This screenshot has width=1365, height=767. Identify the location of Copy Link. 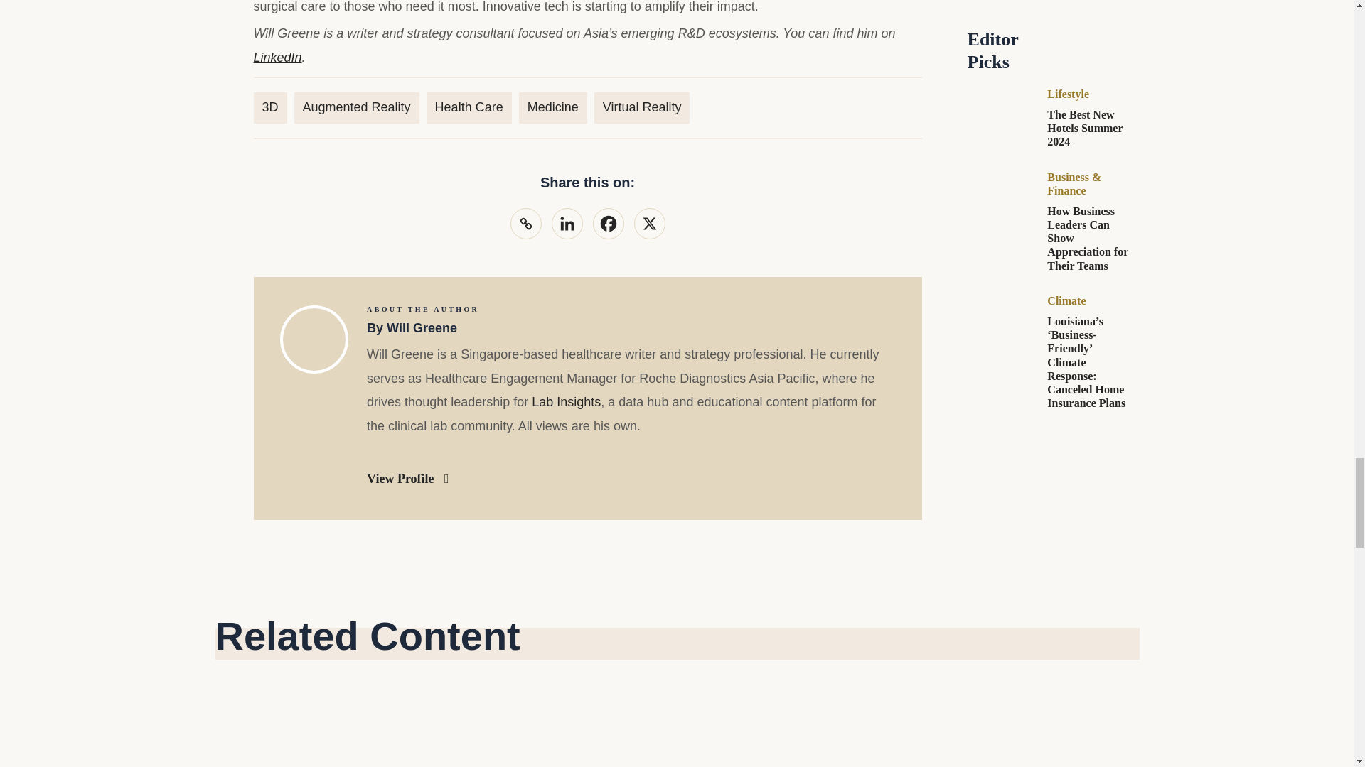
(526, 223).